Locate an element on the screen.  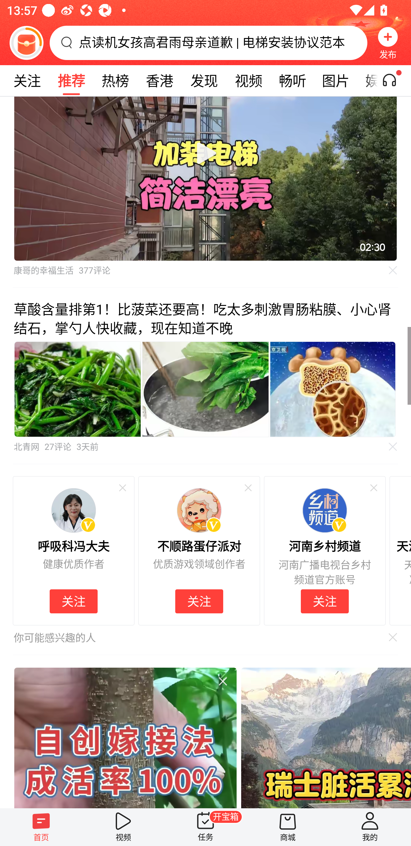
内容图片 is located at coordinates (333, 389).